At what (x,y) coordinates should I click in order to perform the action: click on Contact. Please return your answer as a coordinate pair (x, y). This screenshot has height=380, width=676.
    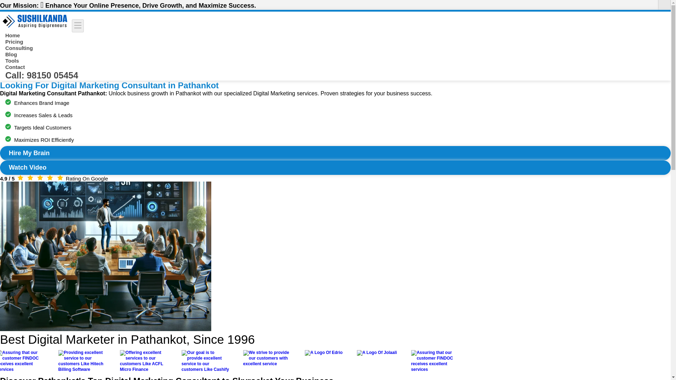
    Looking at the image, I should click on (15, 67).